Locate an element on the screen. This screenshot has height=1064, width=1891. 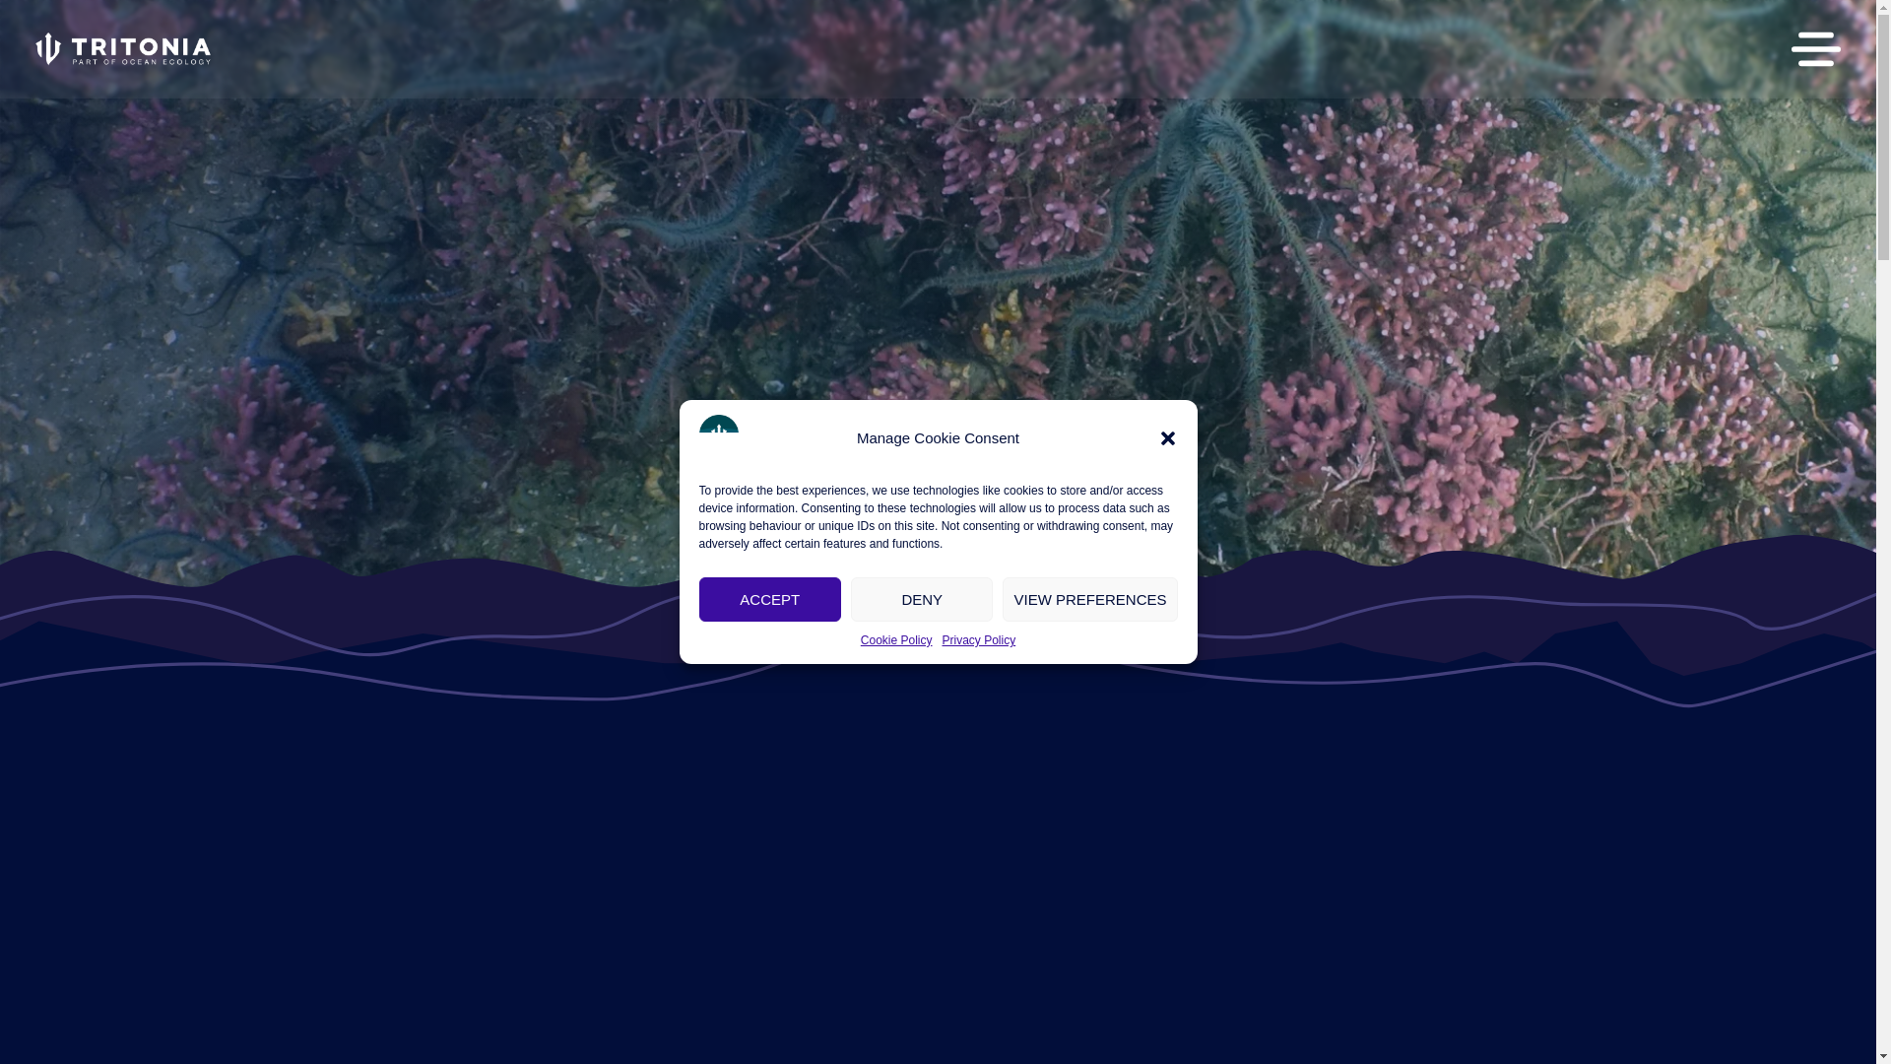
Tritonia new logo with ocean ec - tritonia is located at coordinates (124, 49).